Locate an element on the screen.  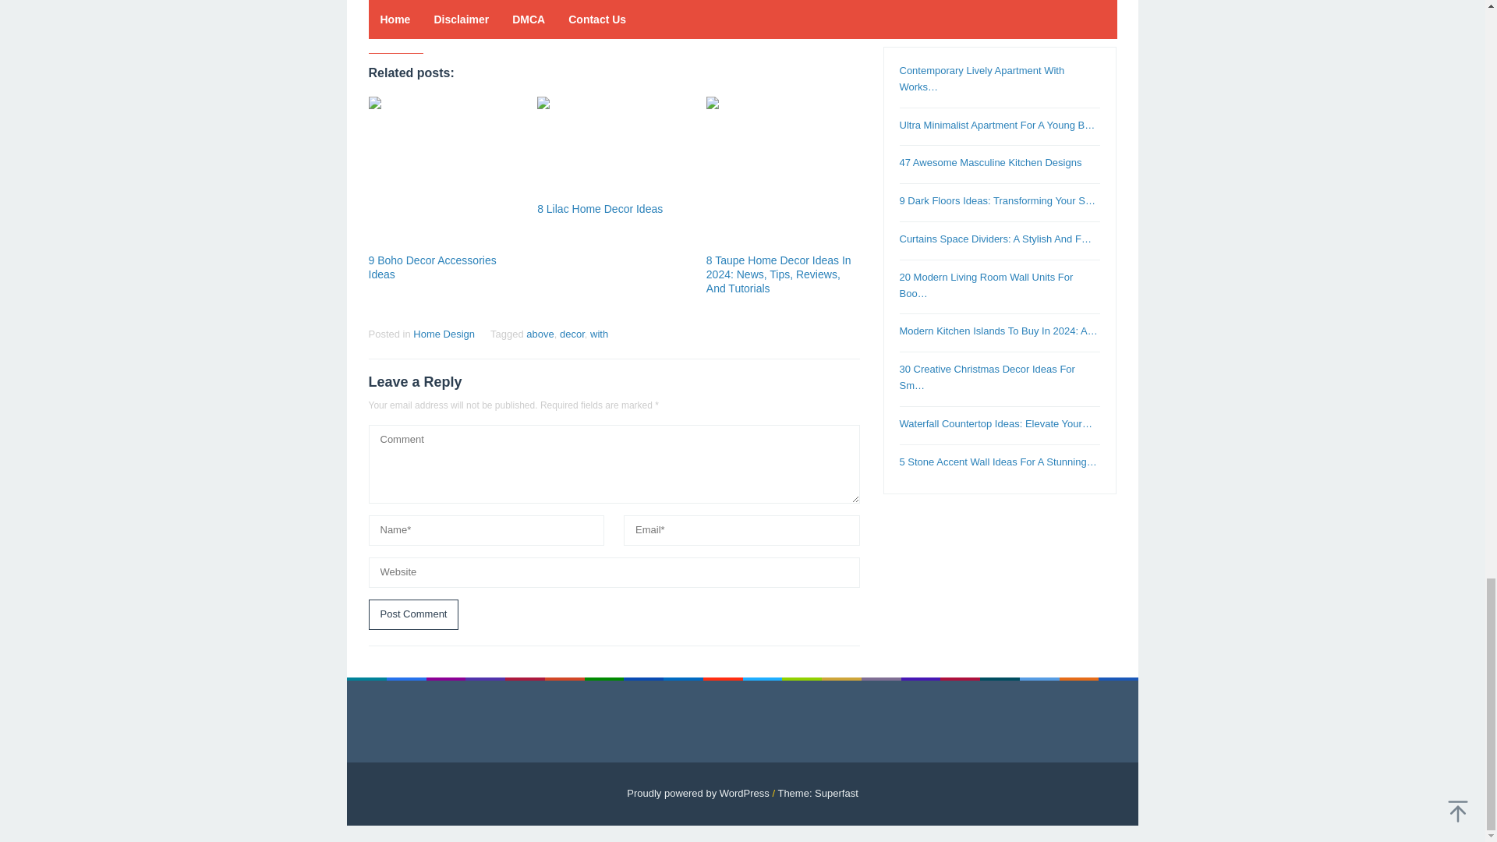
Home Design is located at coordinates (443, 334).